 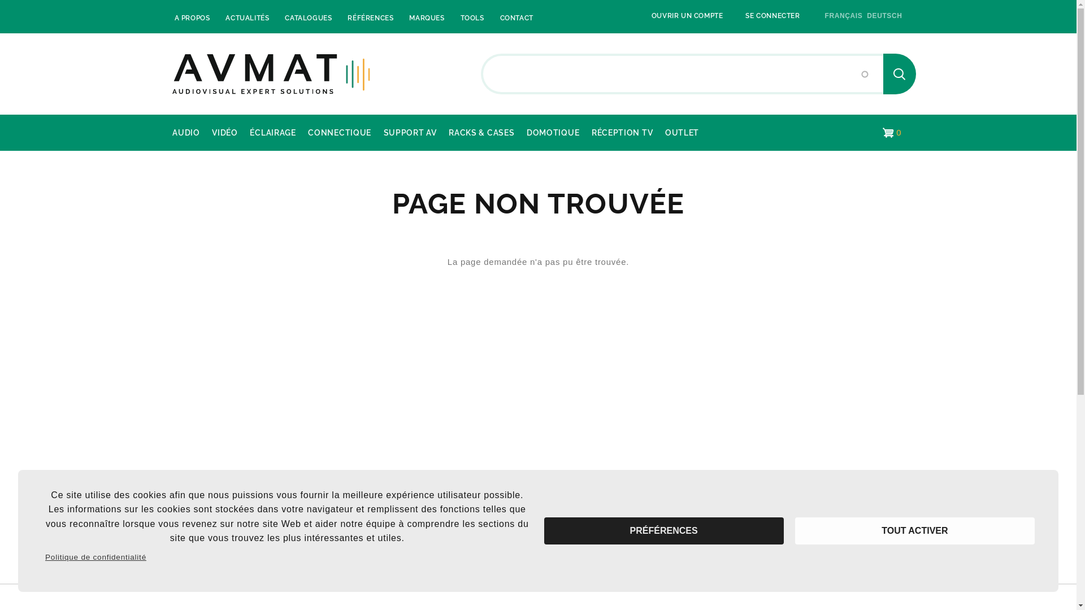 I want to click on CONTACT, so click(x=517, y=18).